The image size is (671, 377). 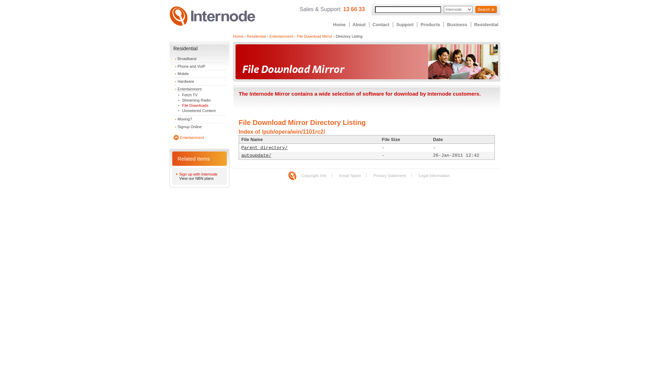 I want to click on About, so click(x=359, y=24).